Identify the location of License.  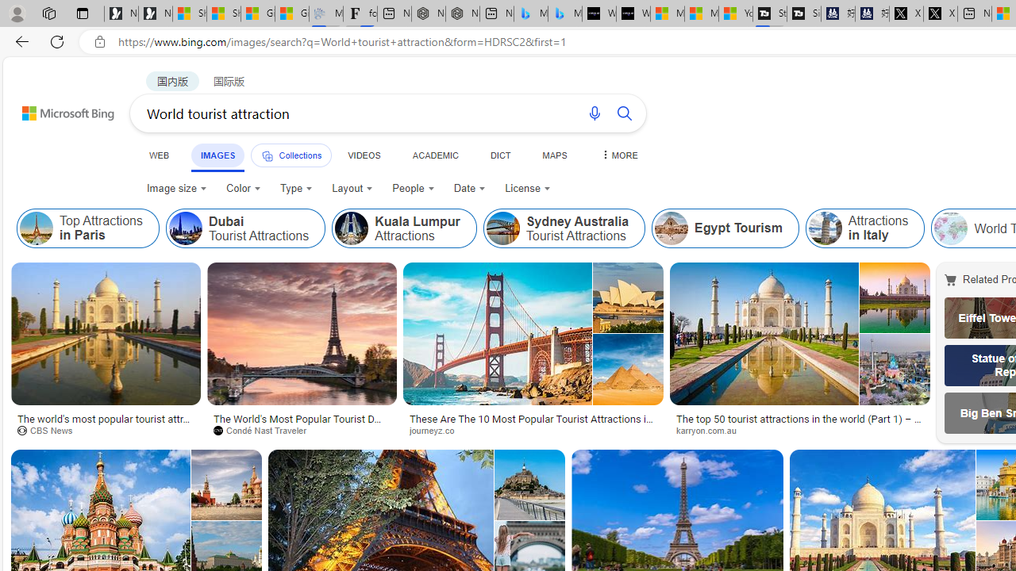
(527, 189).